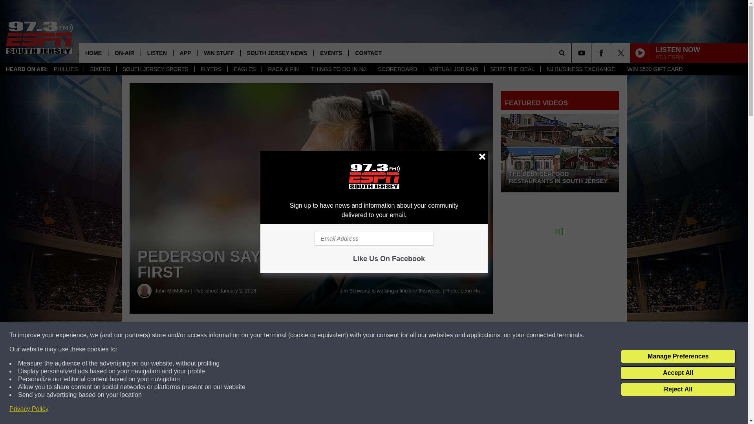 Image resolution: width=754 pixels, height=424 pixels. Describe the element at coordinates (157, 53) in the screenshot. I see `LISTEN` at that location.